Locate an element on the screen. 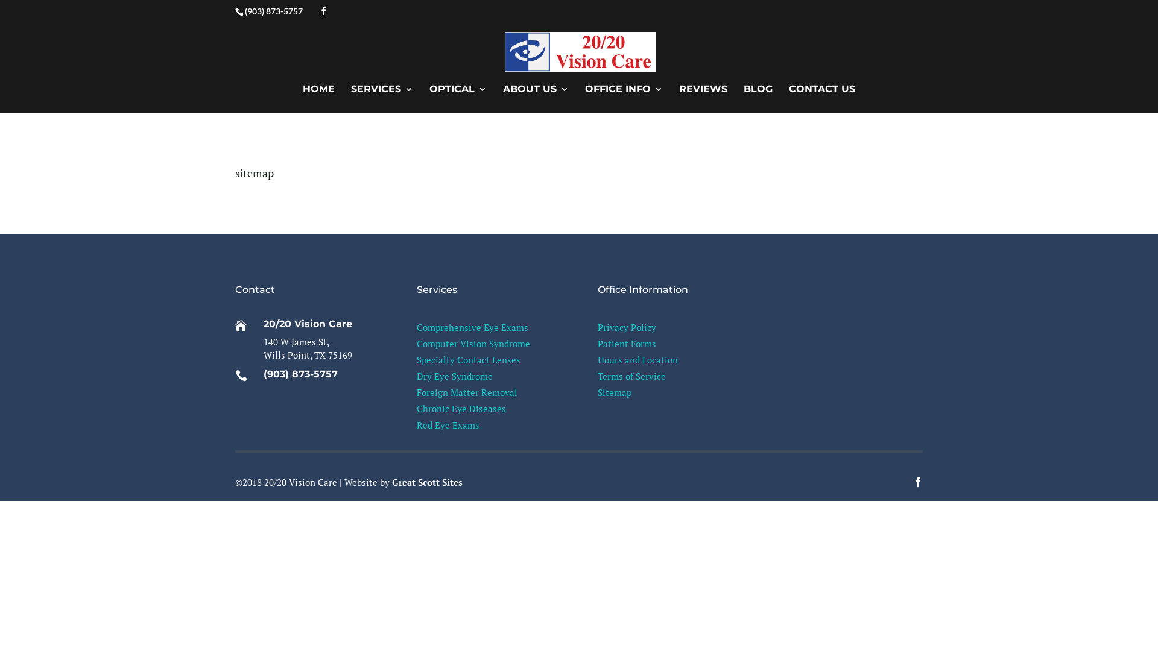 Image resolution: width=1158 pixels, height=651 pixels. ABOUT US is located at coordinates (536, 99).